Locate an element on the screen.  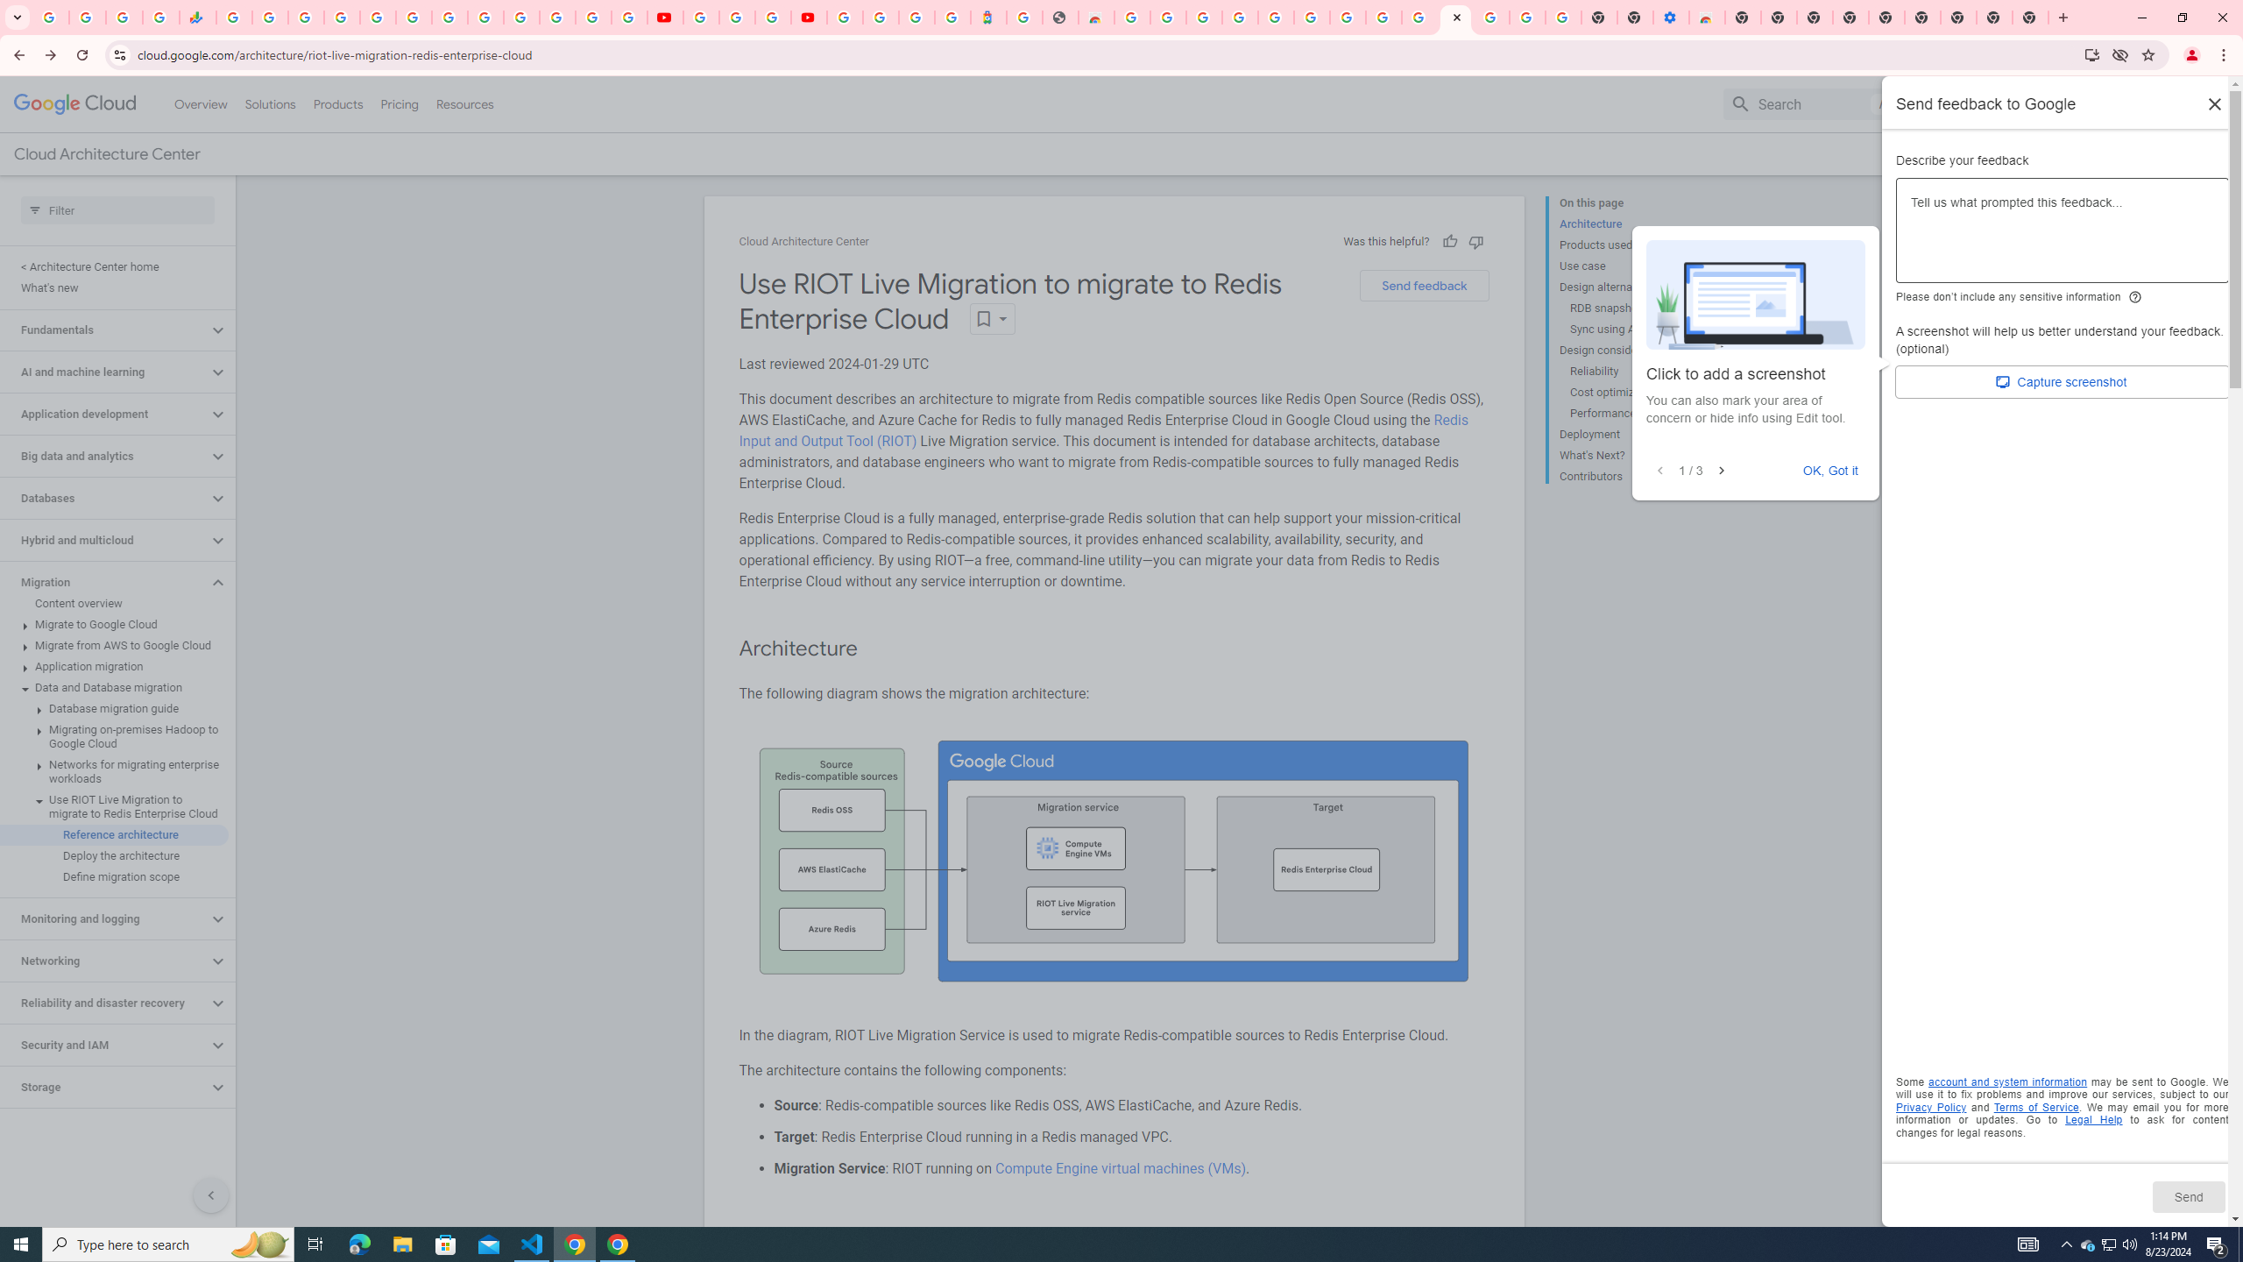
Overview is located at coordinates (202, 103).